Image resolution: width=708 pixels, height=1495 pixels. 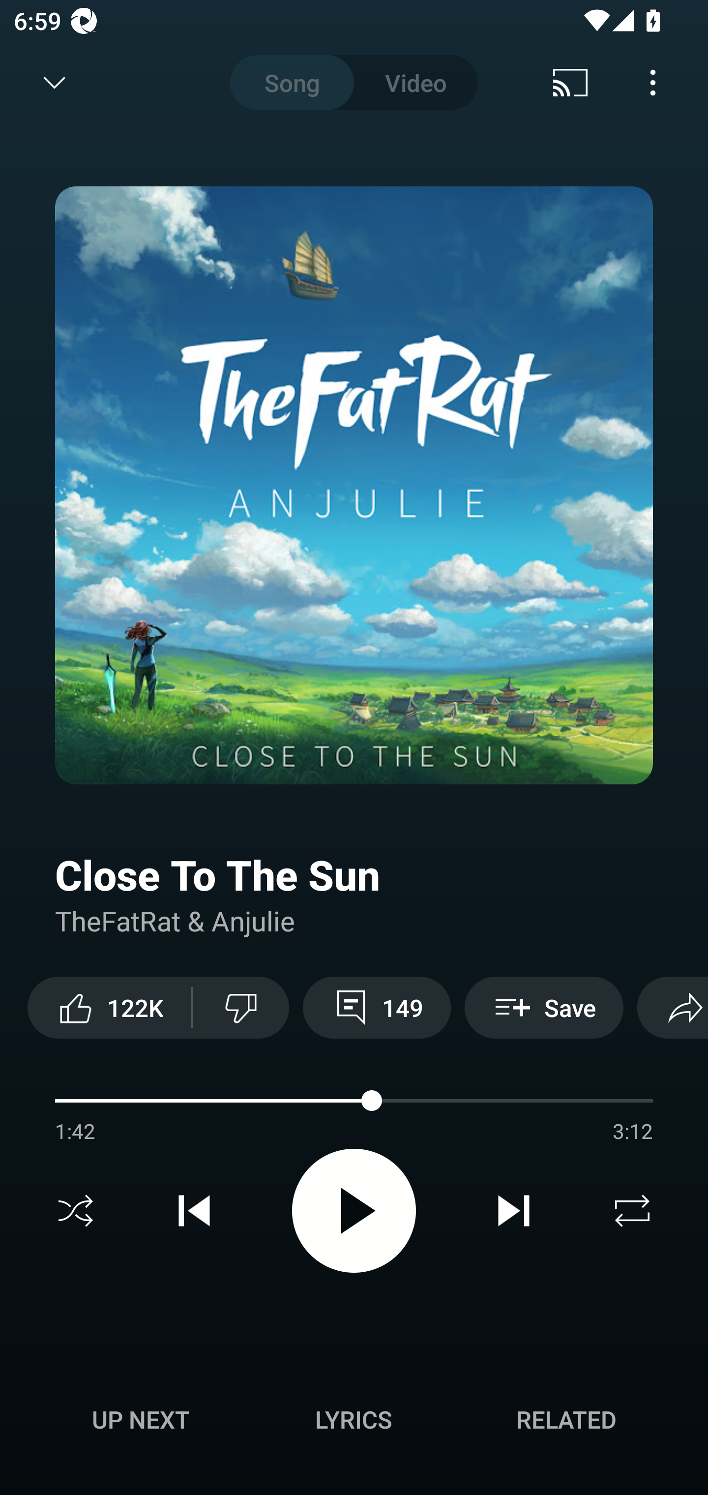 What do you see at coordinates (55, 83) in the screenshot?
I see `Minimize` at bounding box center [55, 83].